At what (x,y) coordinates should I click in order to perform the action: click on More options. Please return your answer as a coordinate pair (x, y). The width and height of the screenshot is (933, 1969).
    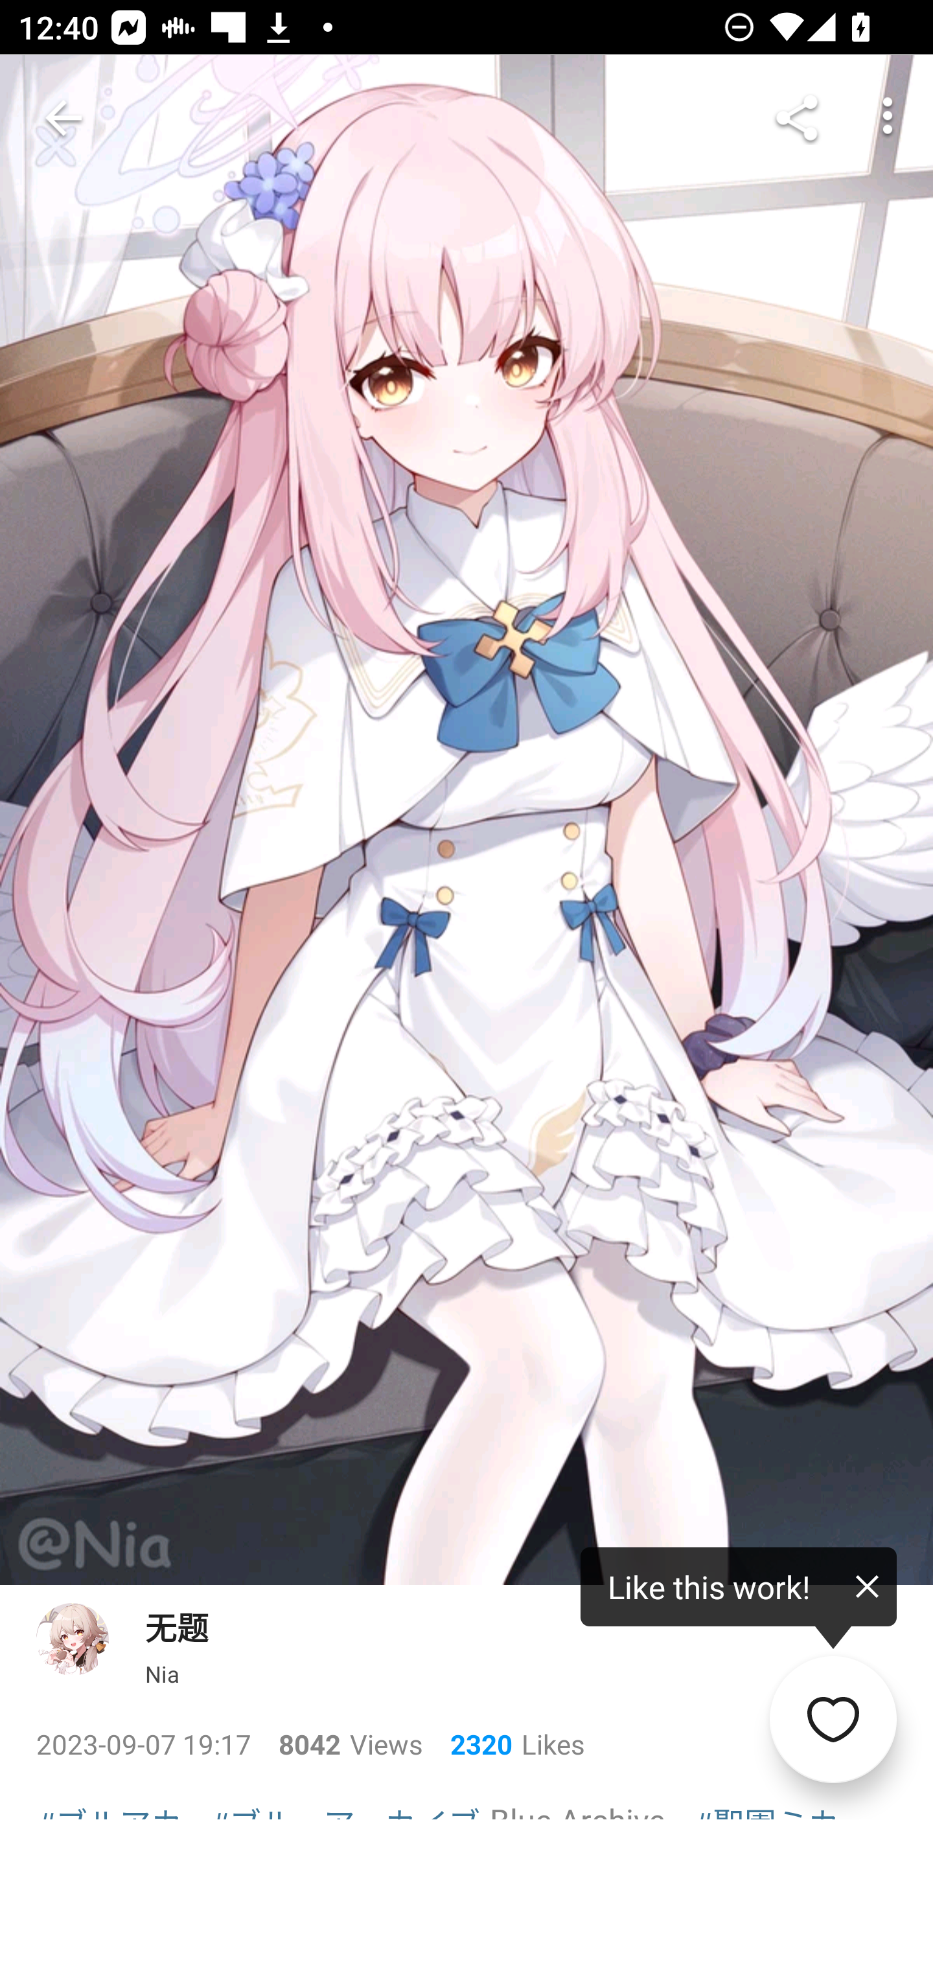
    Looking at the image, I should click on (888, 118).